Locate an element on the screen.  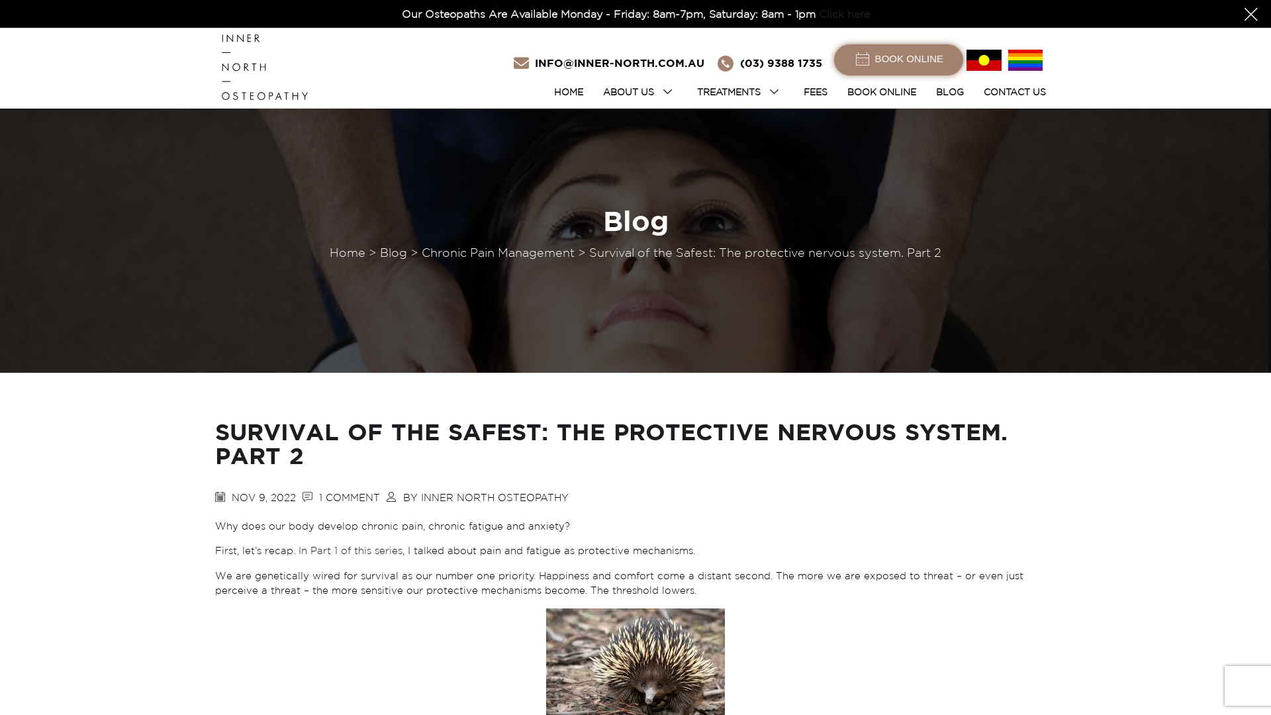
ABOUT US is located at coordinates (640, 92).